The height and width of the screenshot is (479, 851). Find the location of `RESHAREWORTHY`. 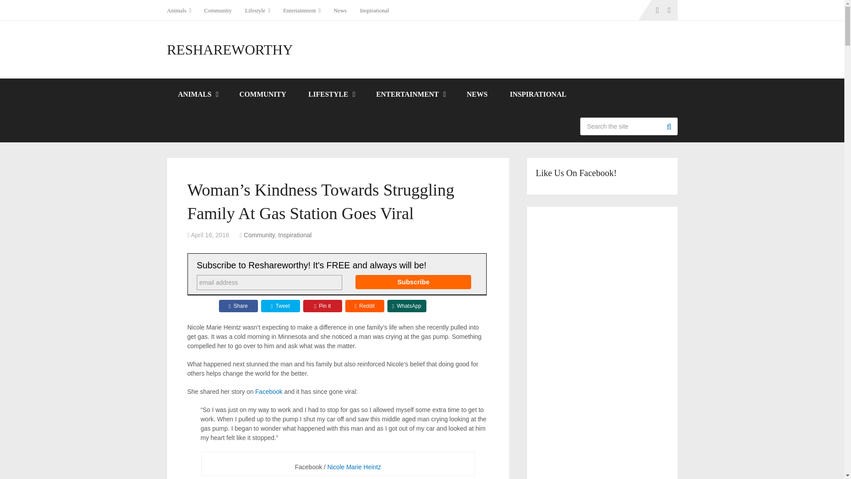

RESHAREWORTHY is located at coordinates (230, 50).